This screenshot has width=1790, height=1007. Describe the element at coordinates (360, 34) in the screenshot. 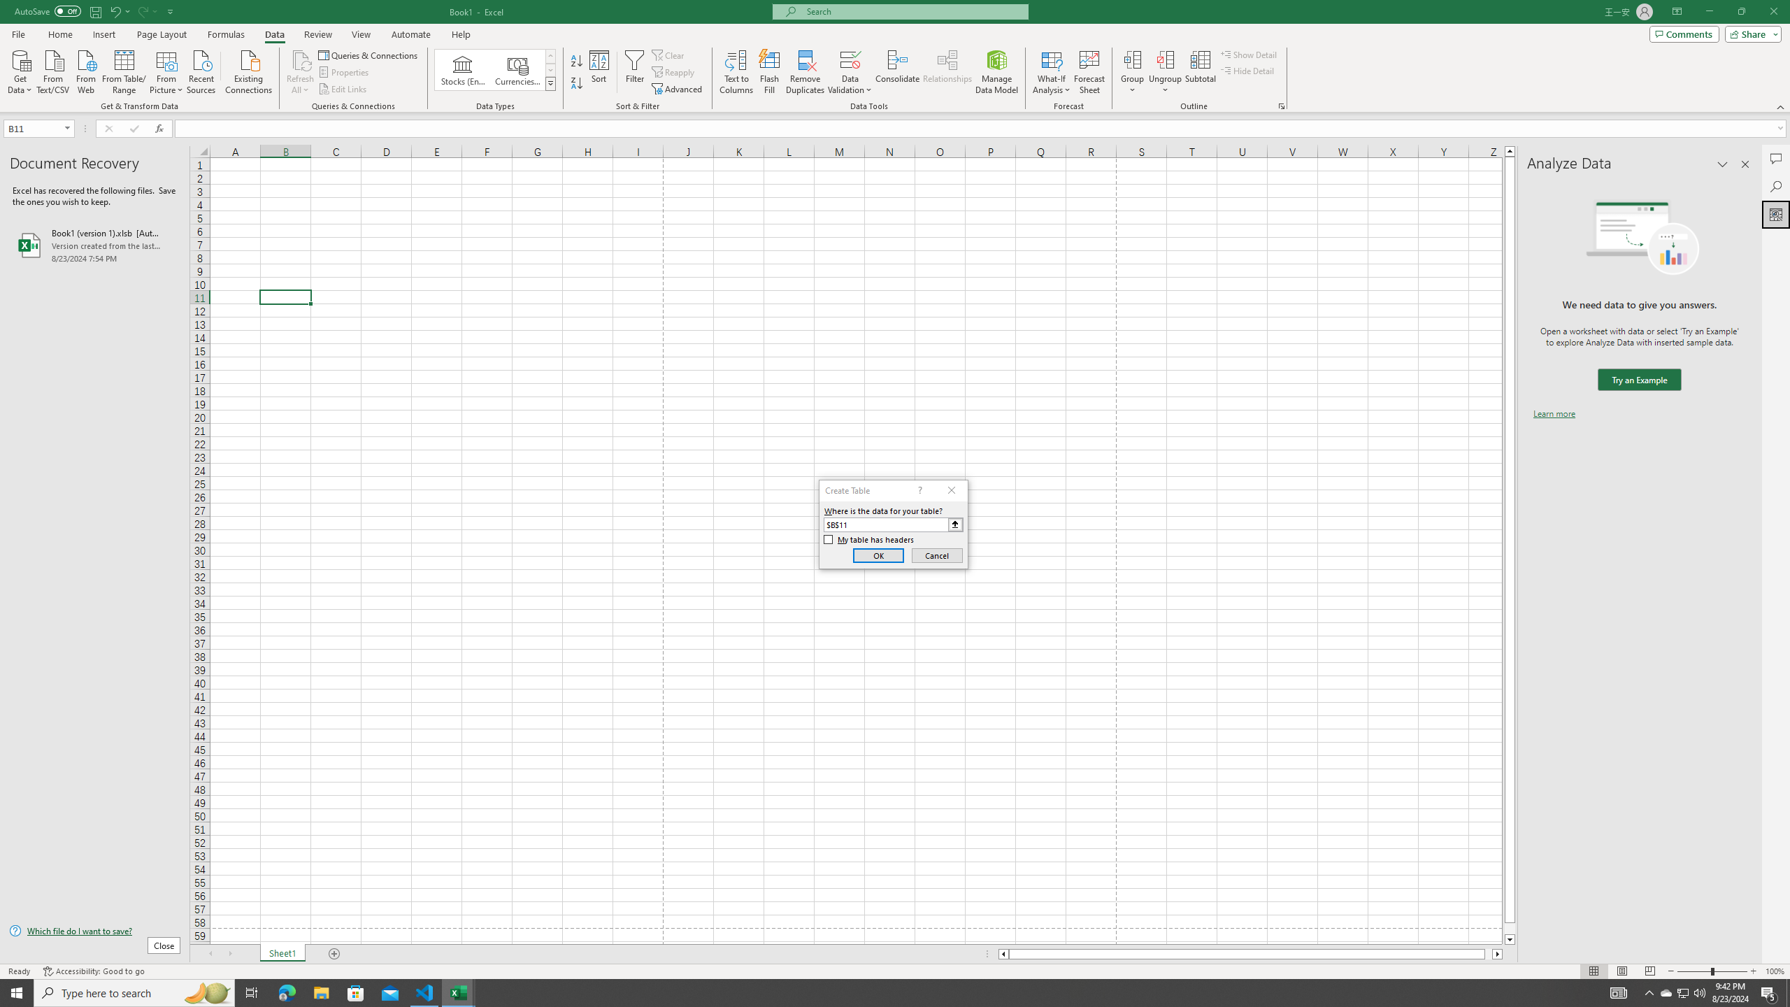

I see `View` at that location.